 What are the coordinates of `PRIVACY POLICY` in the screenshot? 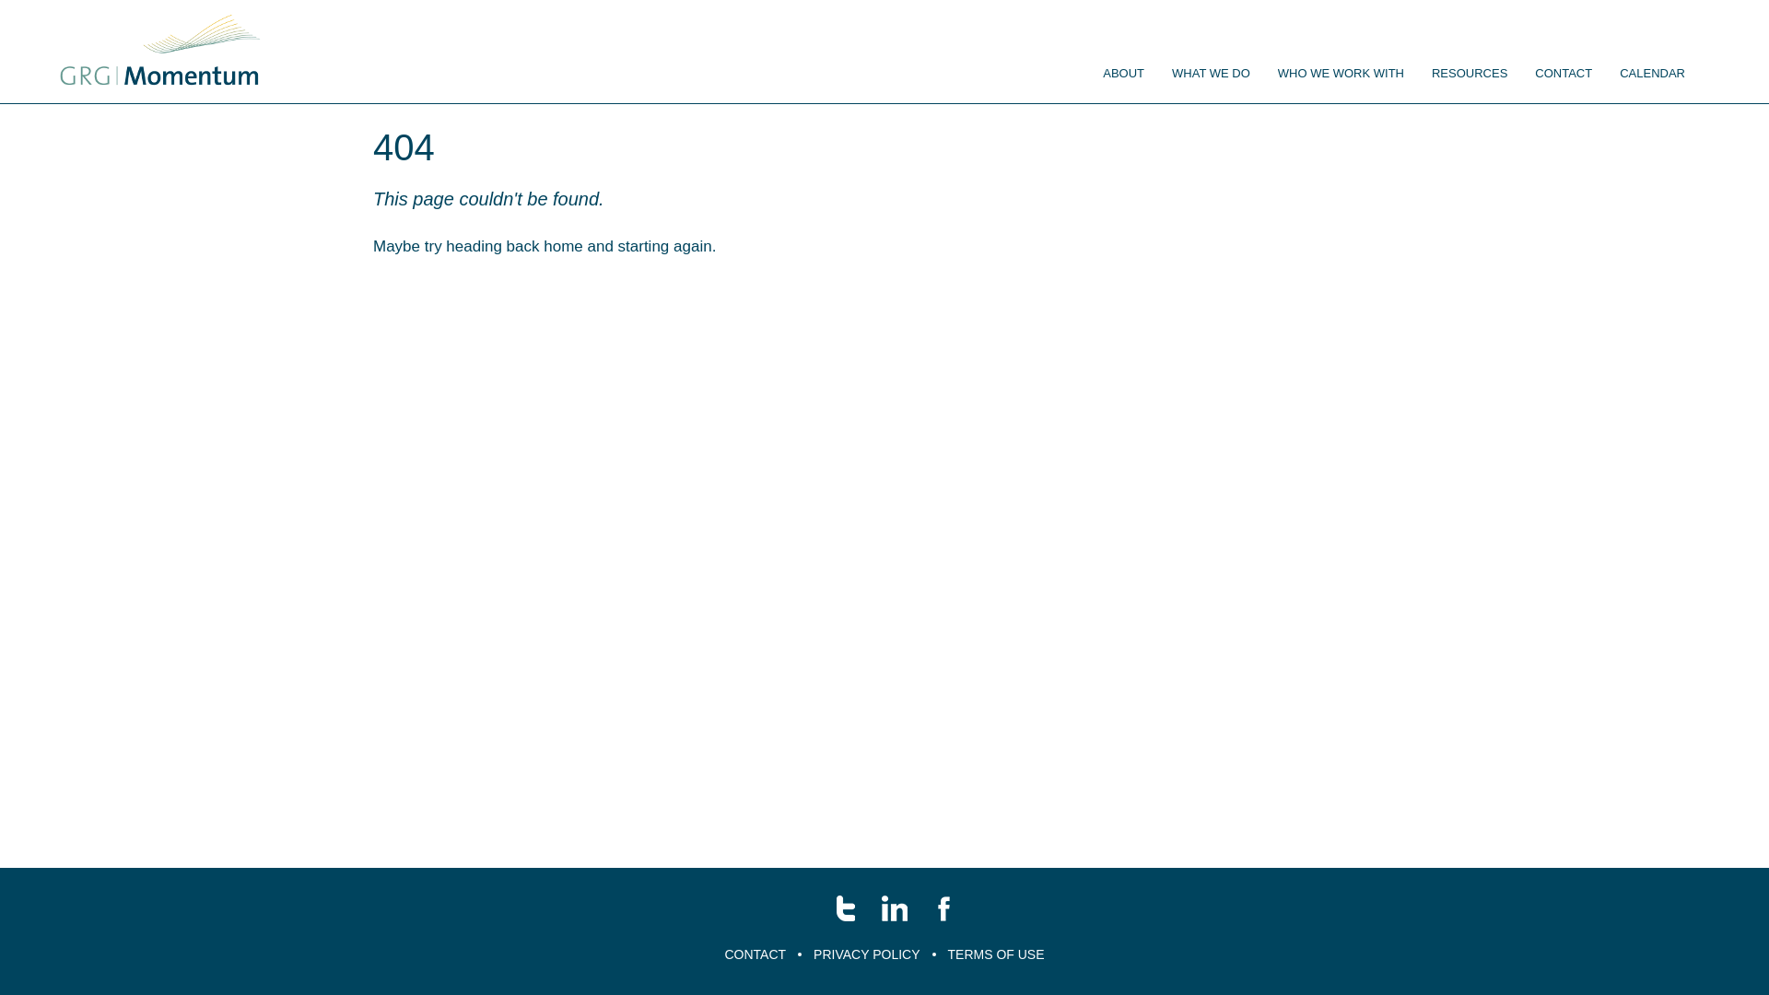 It's located at (866, 954).